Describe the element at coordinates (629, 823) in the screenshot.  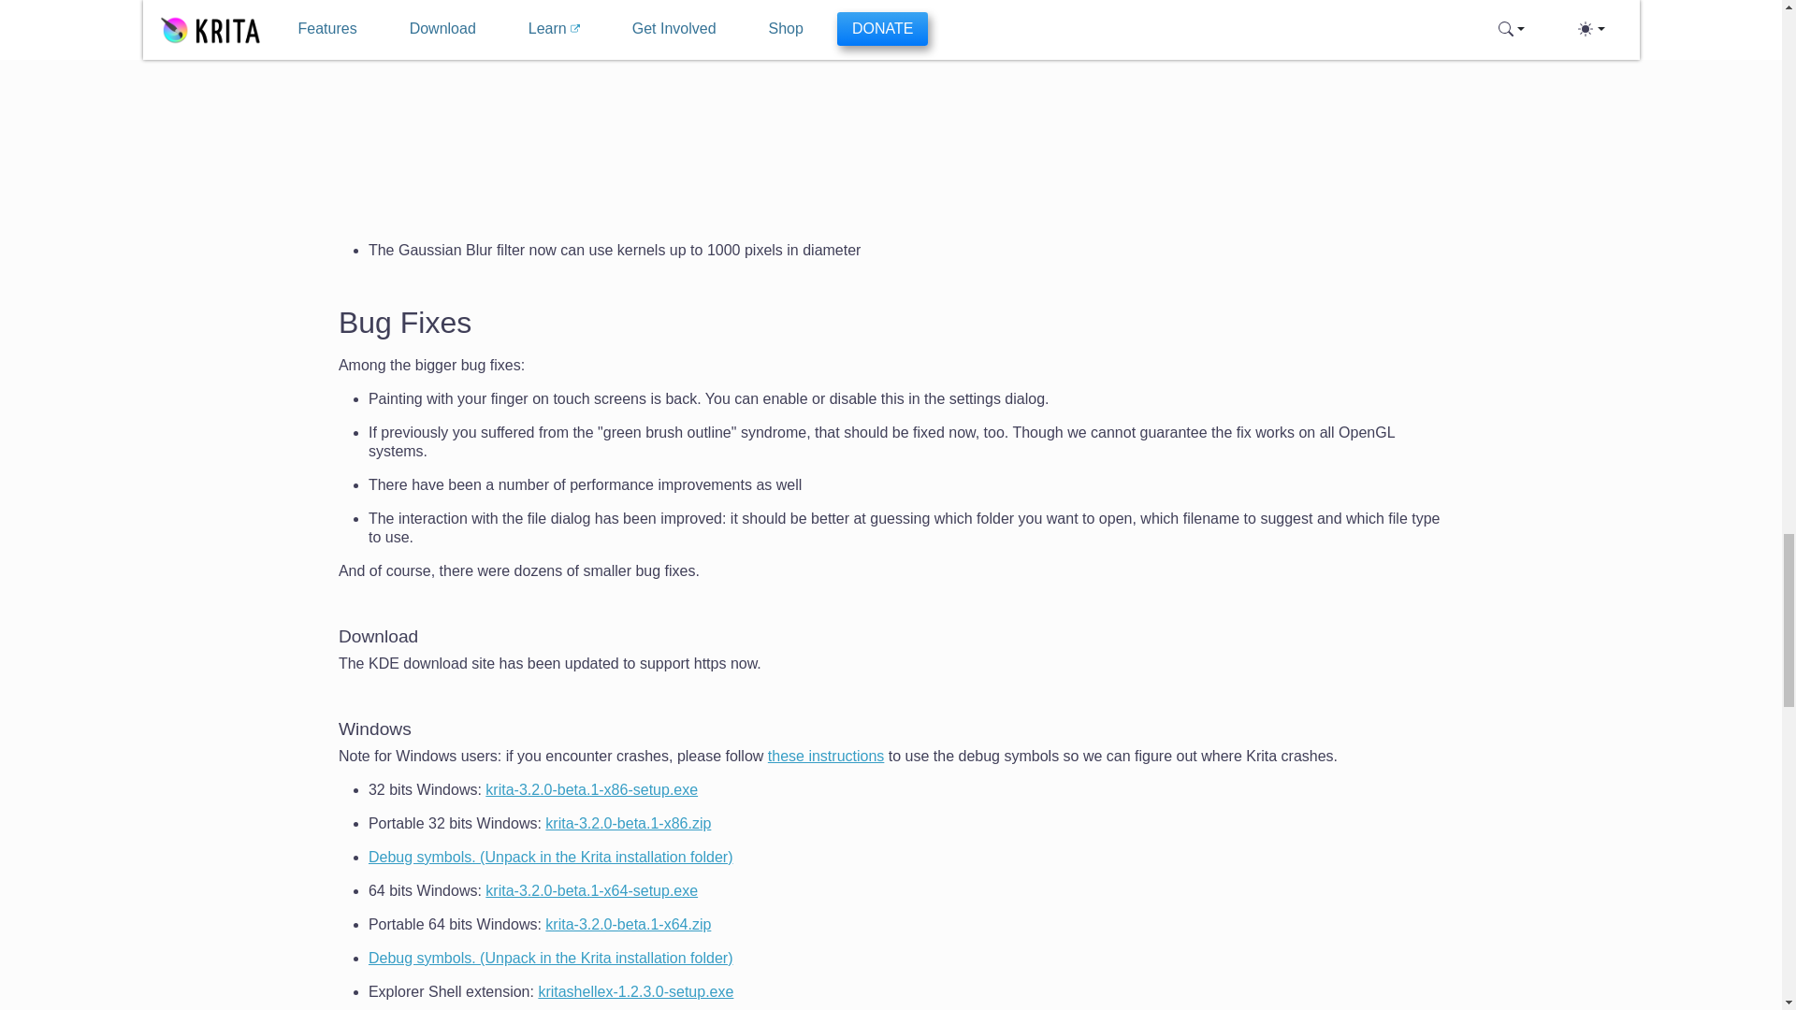
I see `krita-3.2.0-beta.1-x86.zip` at that location.